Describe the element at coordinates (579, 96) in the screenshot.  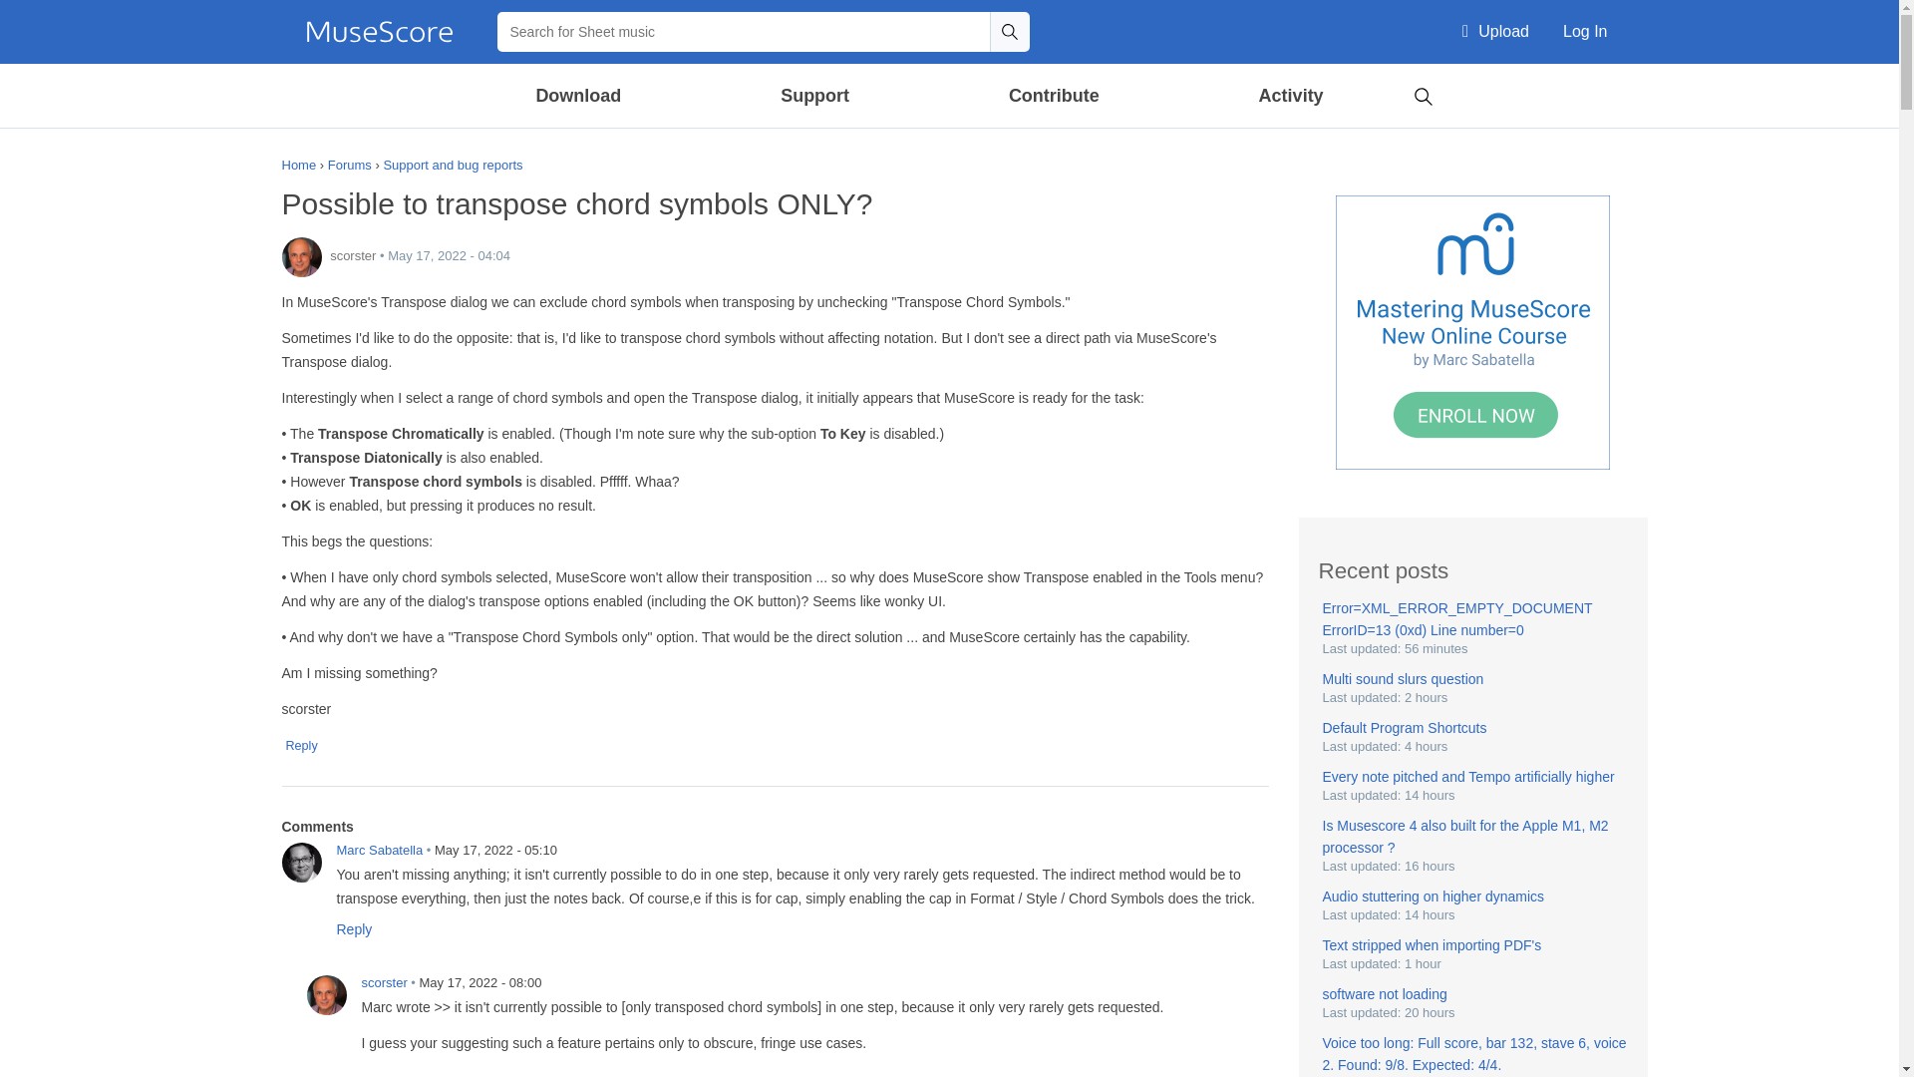
I see `Download` at that location.